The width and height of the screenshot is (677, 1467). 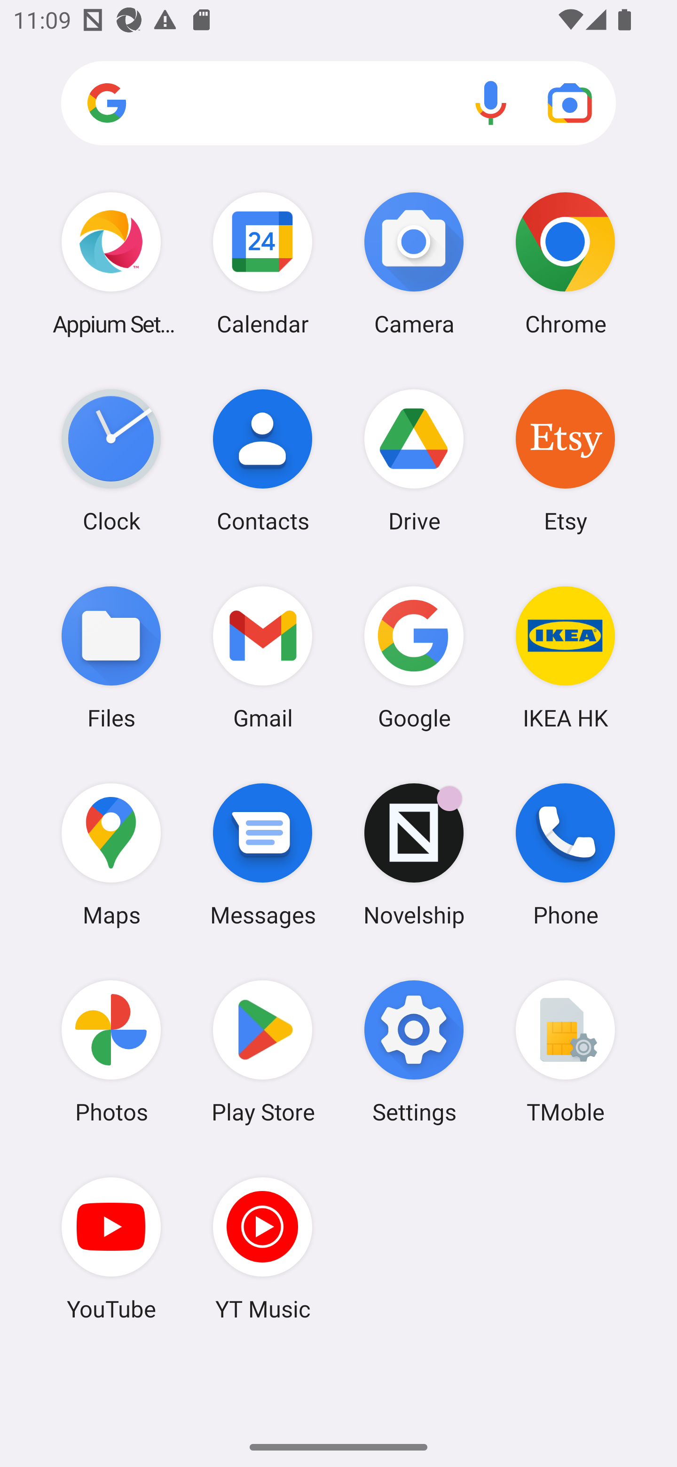 I want to click on Files, so click(x=111, y=657).